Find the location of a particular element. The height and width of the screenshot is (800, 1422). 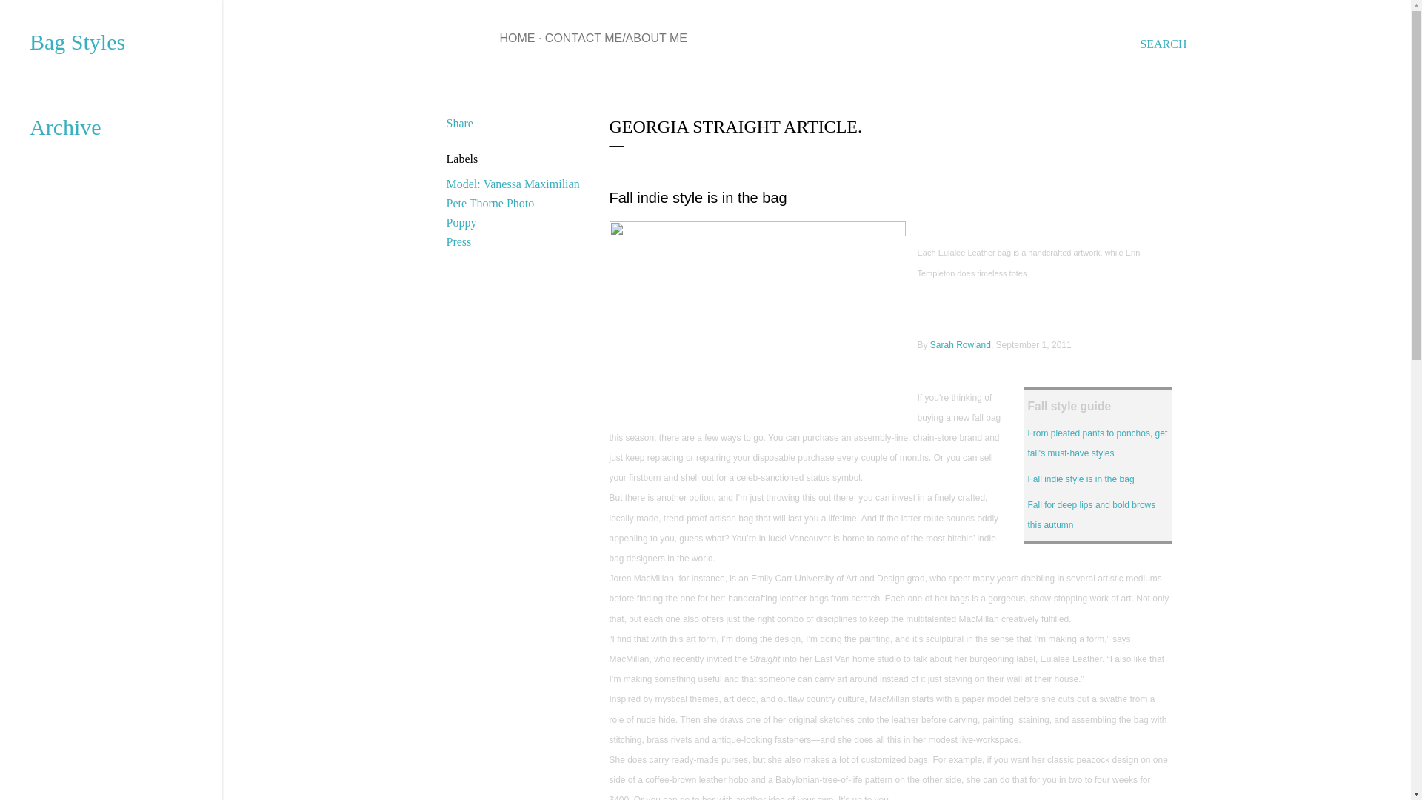

HOME is located at coordinates (516, 39).